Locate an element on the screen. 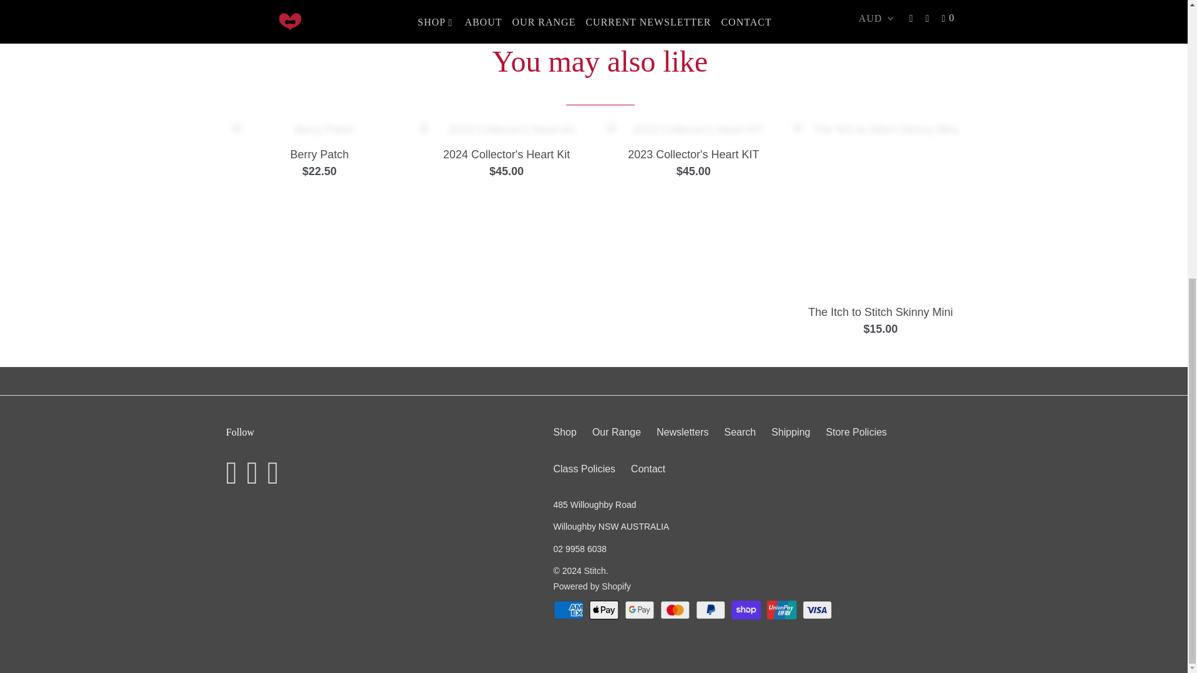 Image resolution: width=1197 pixels, height=673 pixels. Products tagged Petal Pusher is located at coordinates (829, 4).